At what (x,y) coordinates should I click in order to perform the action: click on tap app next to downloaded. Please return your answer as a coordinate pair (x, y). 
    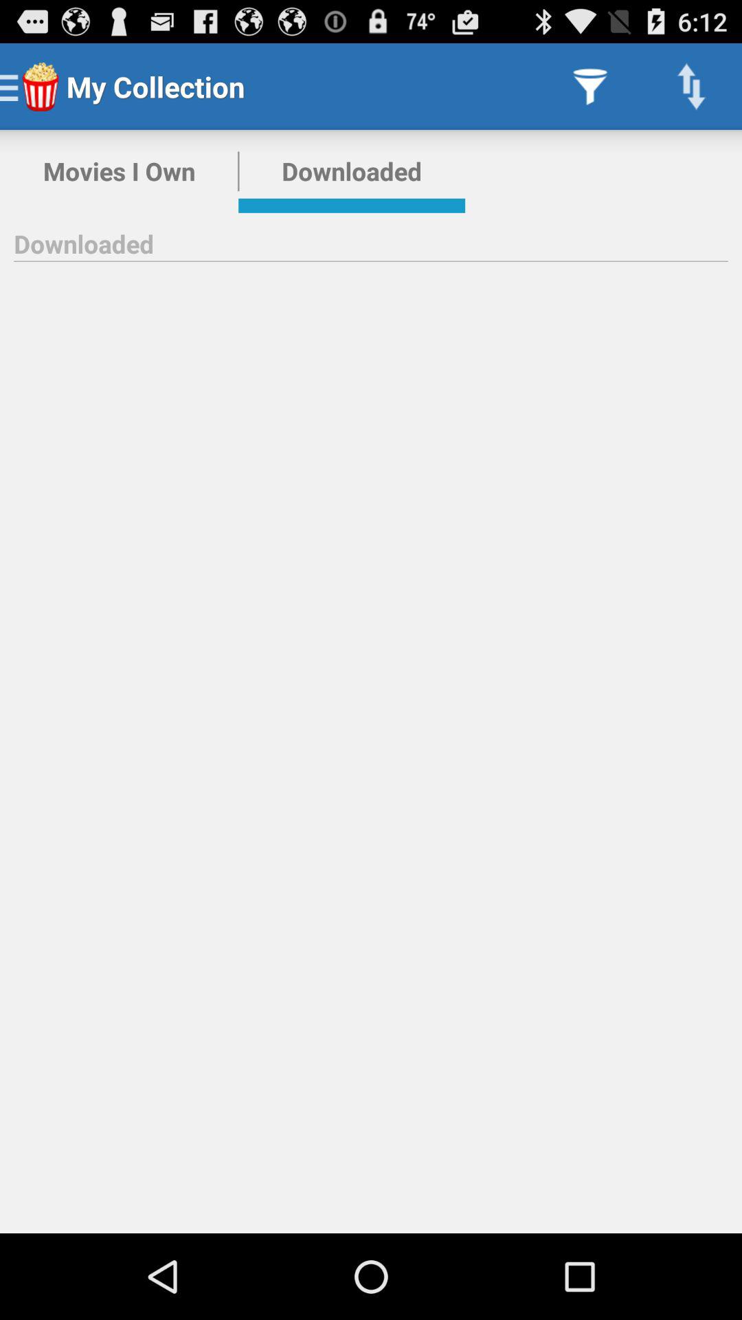
    Looking at the image, I should click on (120, 171).